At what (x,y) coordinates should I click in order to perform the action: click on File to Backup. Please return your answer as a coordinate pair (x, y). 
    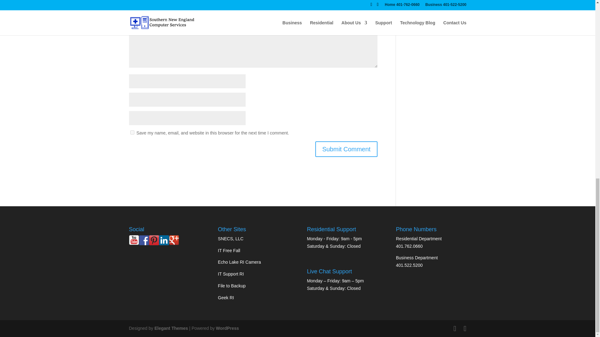
    Looking at the image, I should click on (231, 286).